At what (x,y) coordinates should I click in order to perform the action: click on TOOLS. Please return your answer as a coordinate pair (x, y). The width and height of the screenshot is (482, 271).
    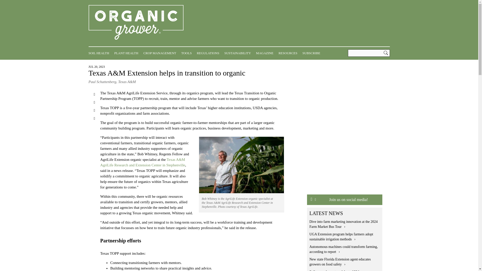
    Looking at the image, I should click on (188, 53).